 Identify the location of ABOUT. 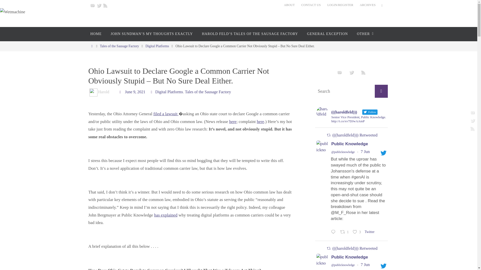
(289, 5).